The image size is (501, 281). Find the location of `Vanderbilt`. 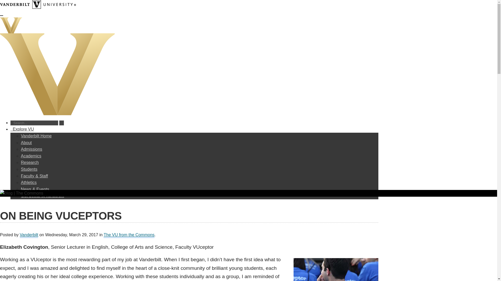

Vanderbilt is located at coordinates (29, 235).